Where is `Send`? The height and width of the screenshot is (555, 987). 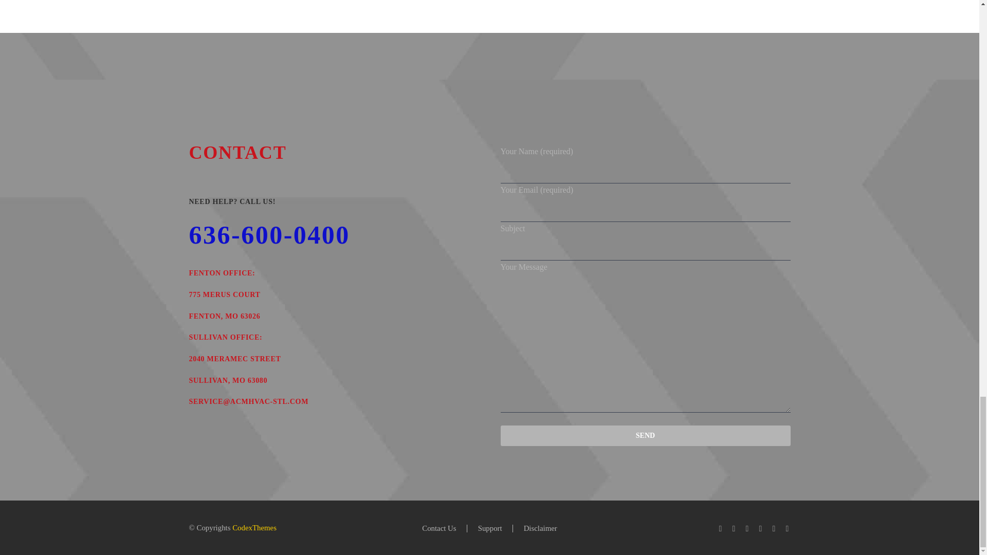 Send is located at coordinates (645, 436).